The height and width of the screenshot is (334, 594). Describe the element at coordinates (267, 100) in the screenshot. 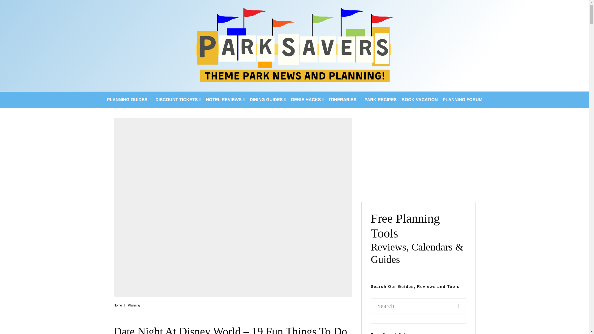

I see `DINING GUIDES` at that location.